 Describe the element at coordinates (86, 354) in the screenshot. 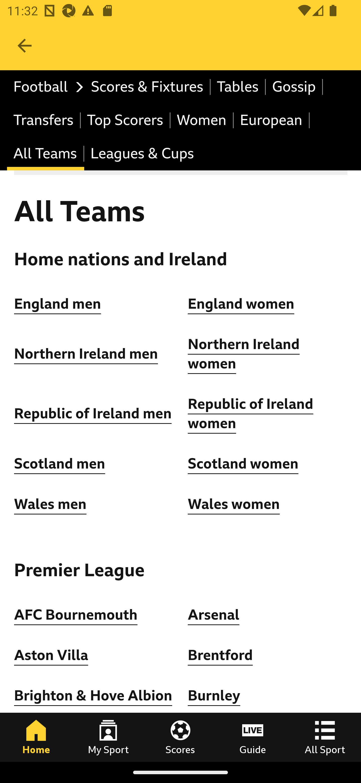

I see `Northern Ireland men` at that location.